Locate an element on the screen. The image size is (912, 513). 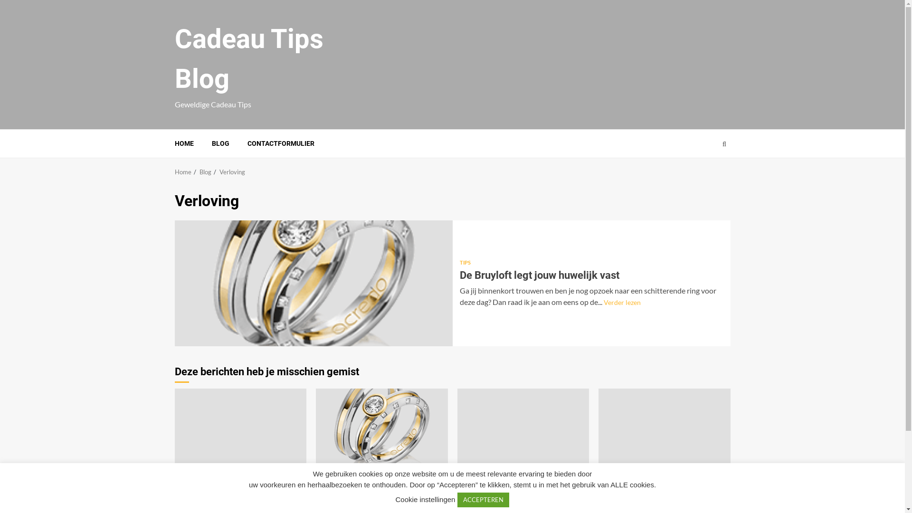
Cadeau Tips Blog is located at coordinates (249, 59).